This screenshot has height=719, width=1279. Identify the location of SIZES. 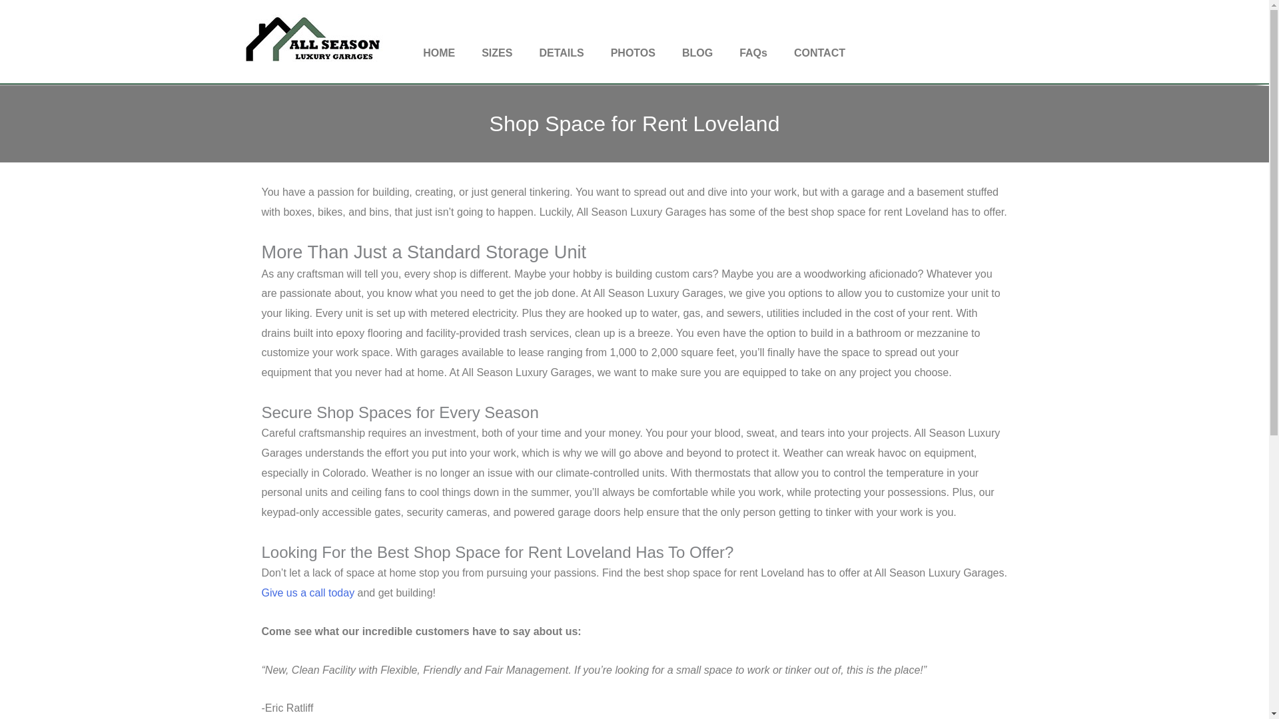
(497, 52).